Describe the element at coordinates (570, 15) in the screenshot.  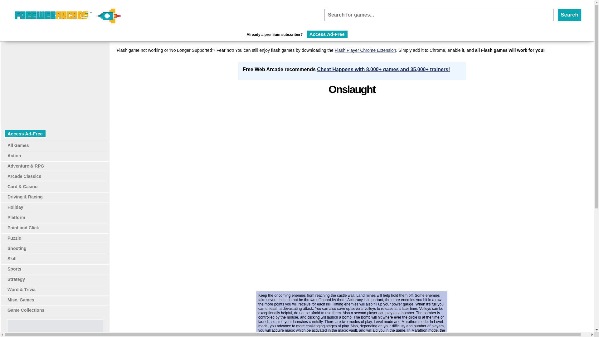
I see `Search` at that location.